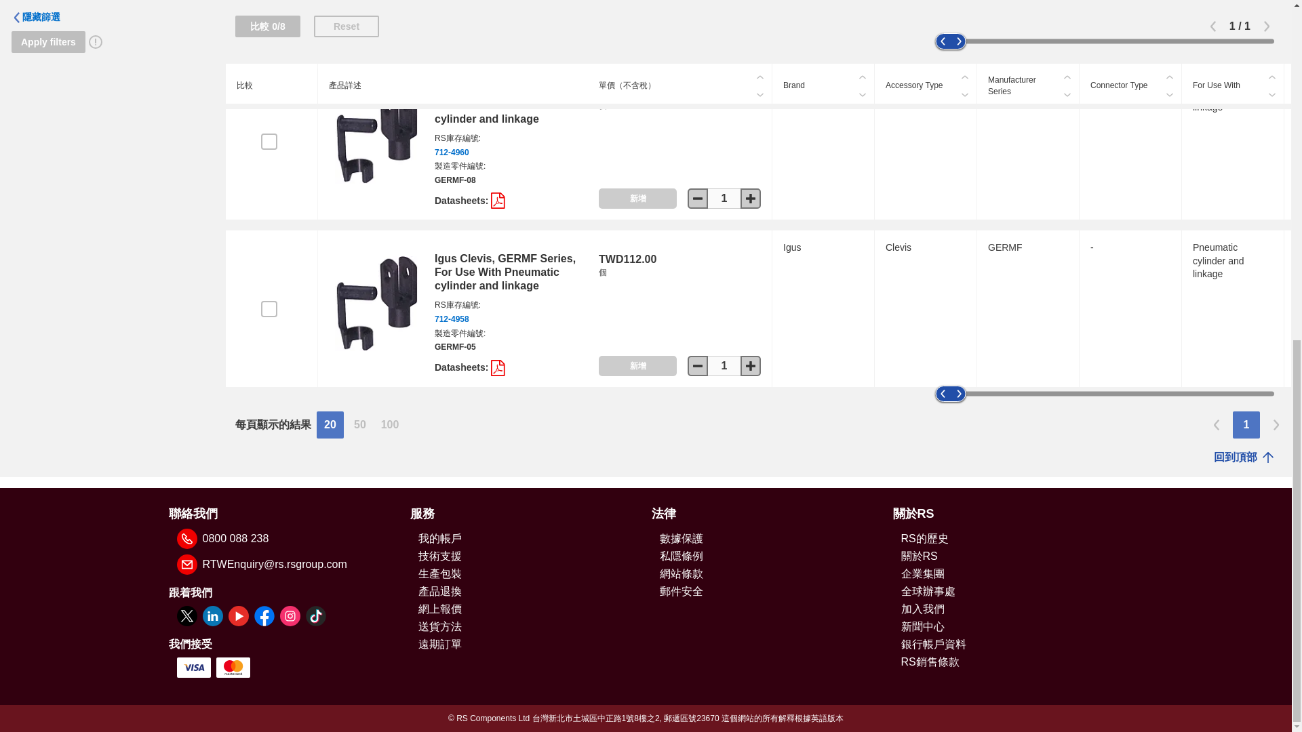 The image size is (1302, 732). I want to click on 1, so click(724, 366).